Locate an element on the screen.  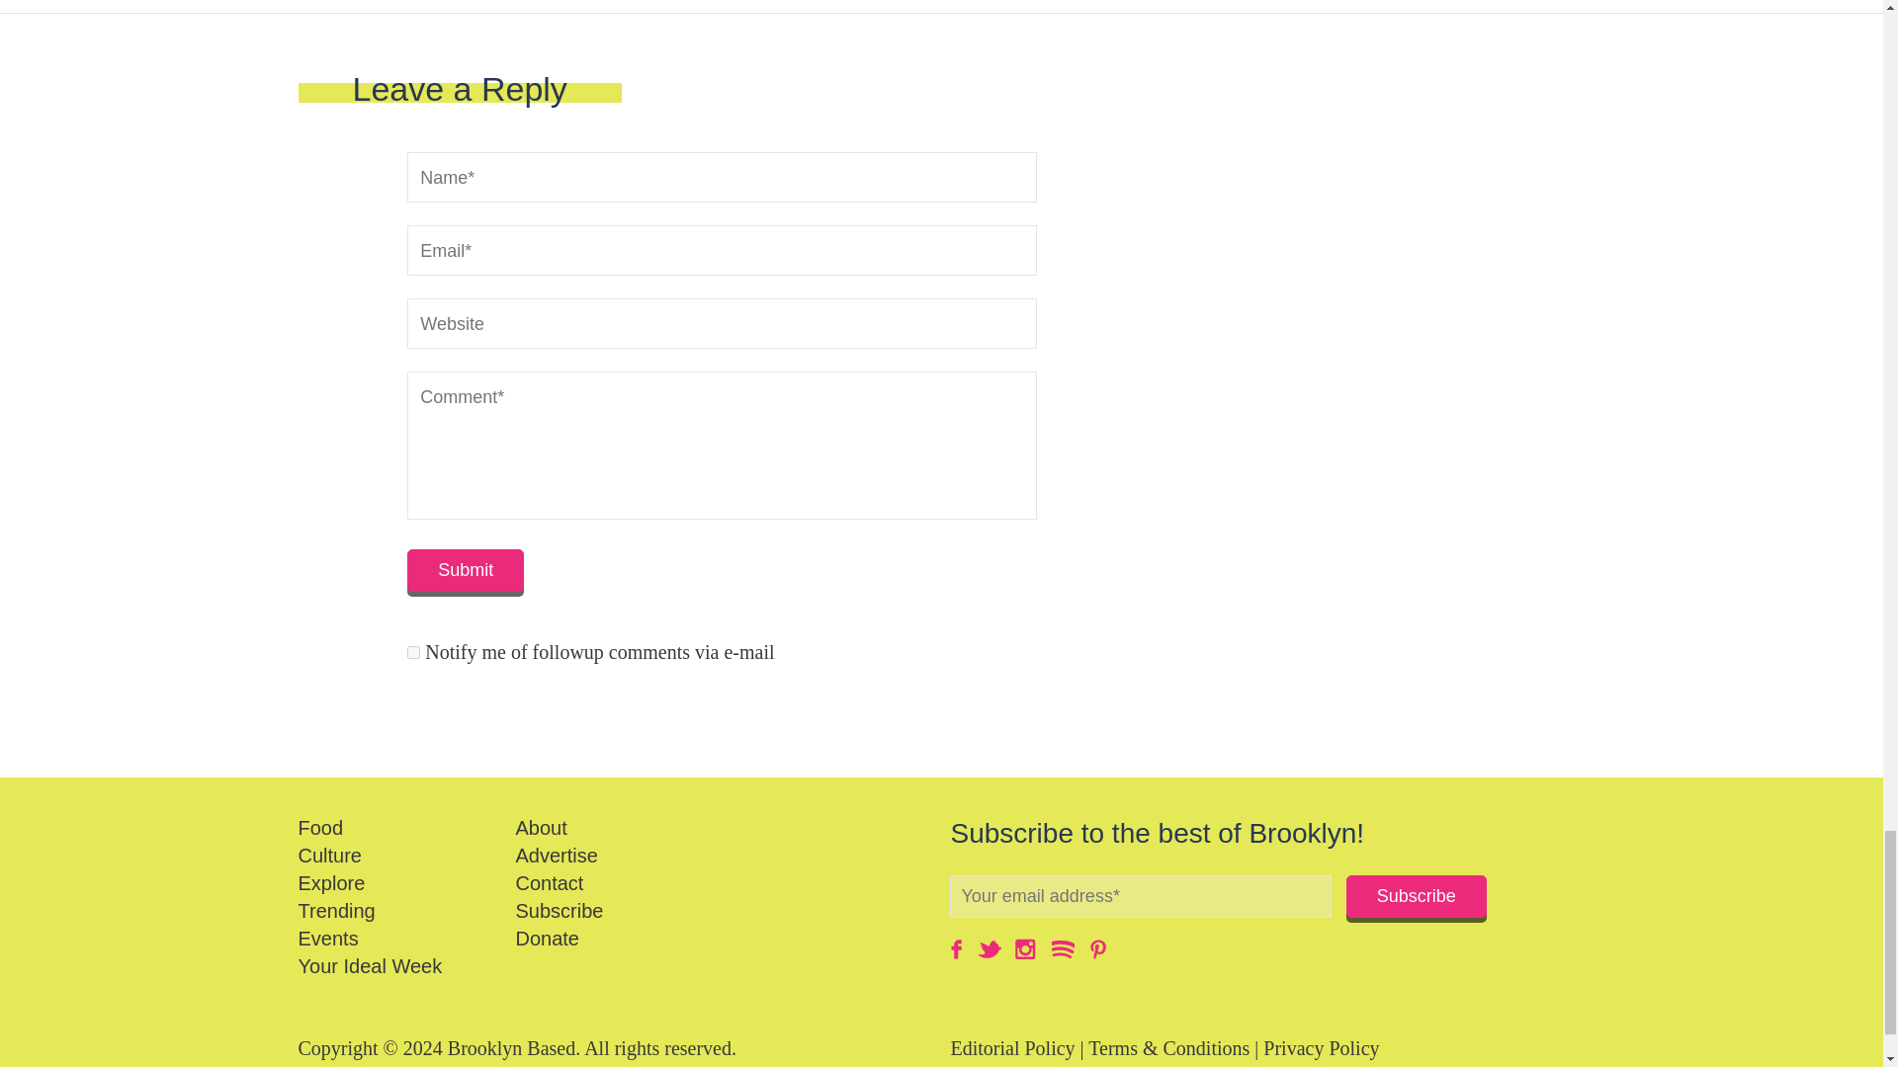
Subscribe is located at coordinates (1416, 895).